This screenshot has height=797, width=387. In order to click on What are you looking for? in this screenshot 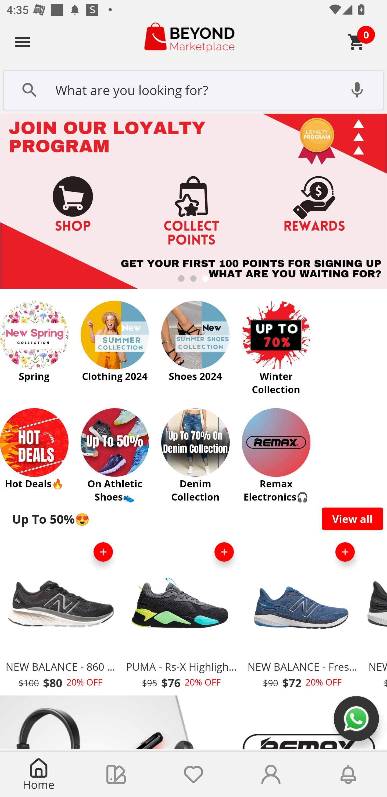, I will do `click(193, 89)`.